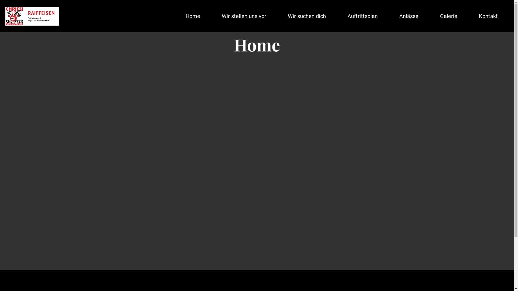  Describe the element at coordinates (488, 16) in the screenshot. I see `Kontakt` at that location.